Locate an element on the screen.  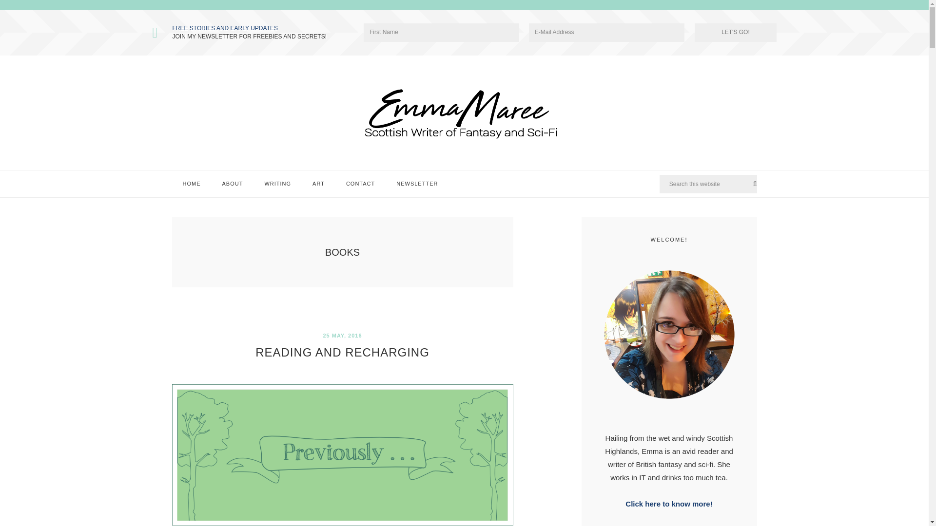
ART is located at coordinates (318, 184).